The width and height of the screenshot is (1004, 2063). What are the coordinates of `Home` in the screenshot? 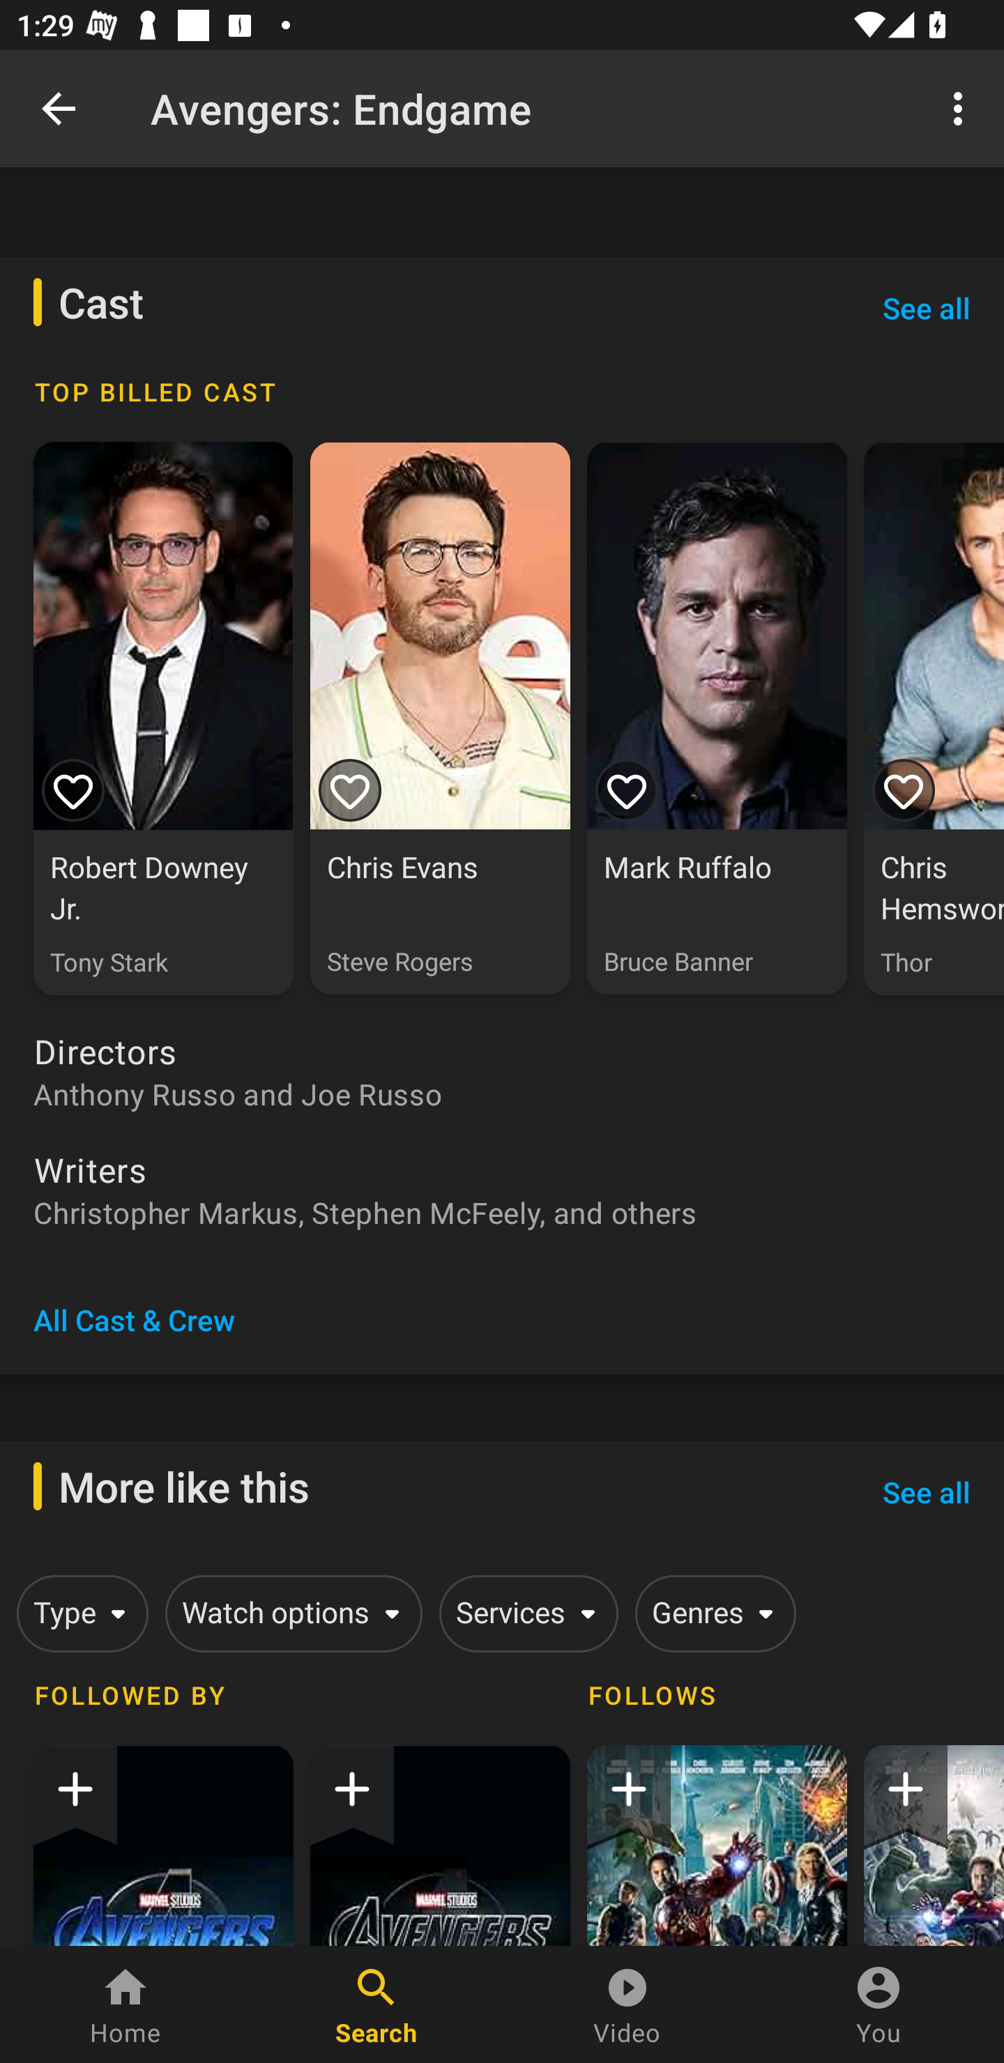 It's located at (125, 2004).